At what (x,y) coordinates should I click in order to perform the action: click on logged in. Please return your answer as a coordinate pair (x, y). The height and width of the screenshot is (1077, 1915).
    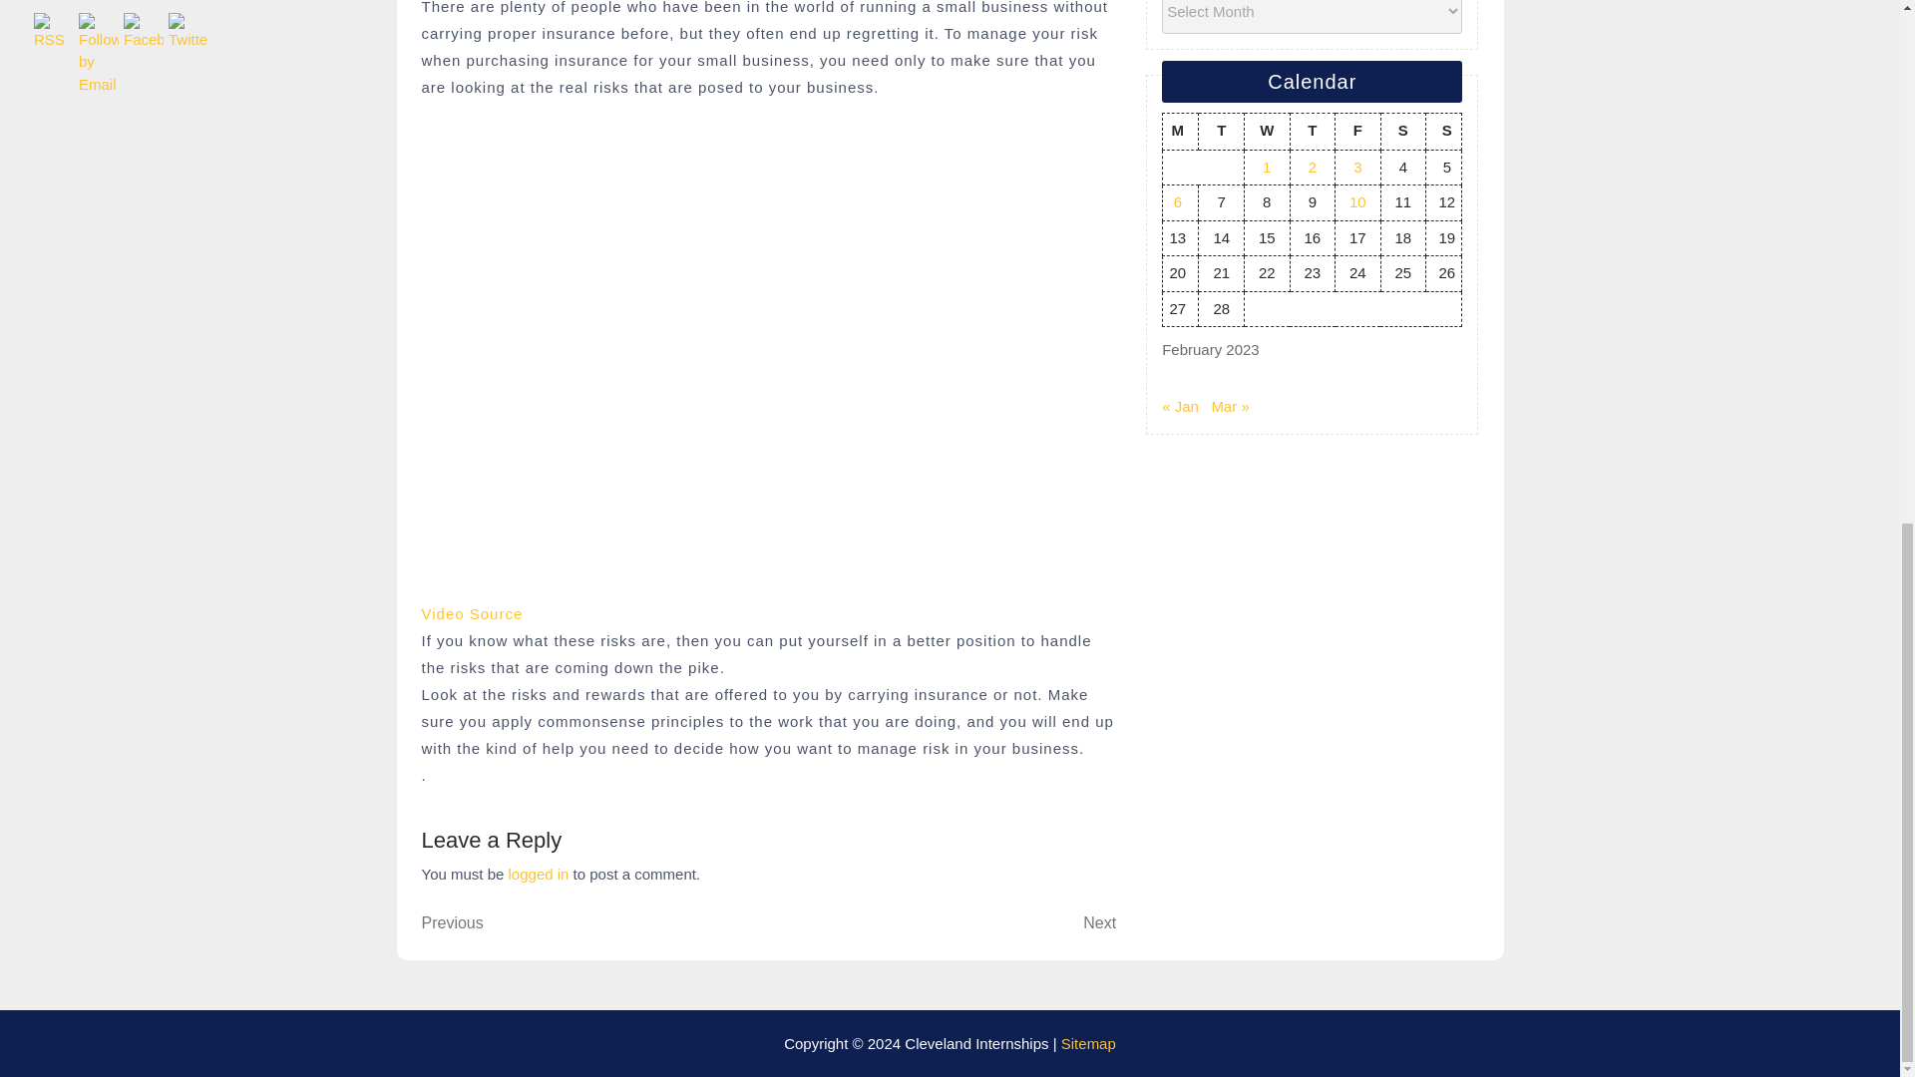
    Looking at the image, I should click on (1403, 132).